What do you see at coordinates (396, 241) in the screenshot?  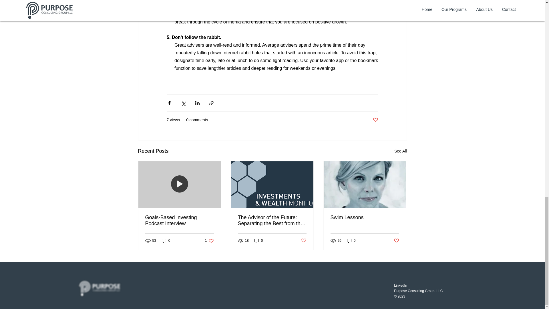 I see `Post not marked as liked` at bounding box center [396, 241].